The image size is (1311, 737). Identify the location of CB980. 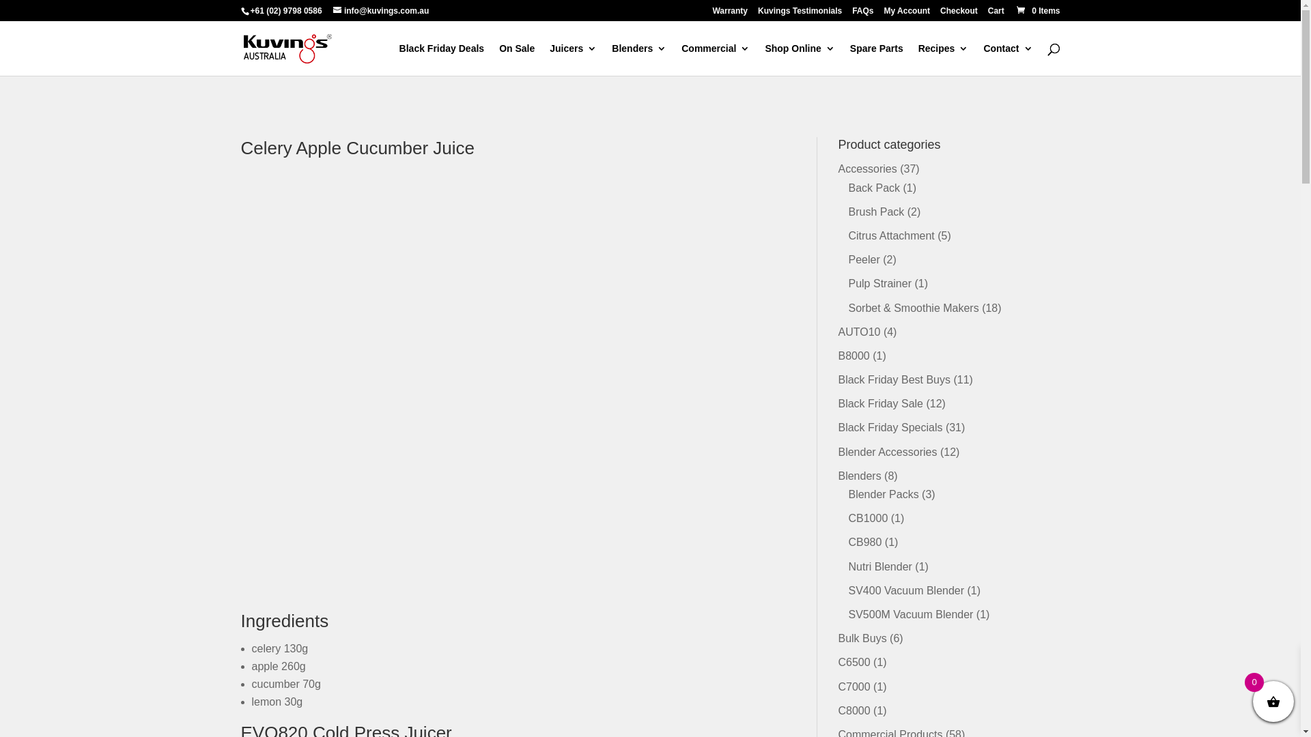
(864, 542).